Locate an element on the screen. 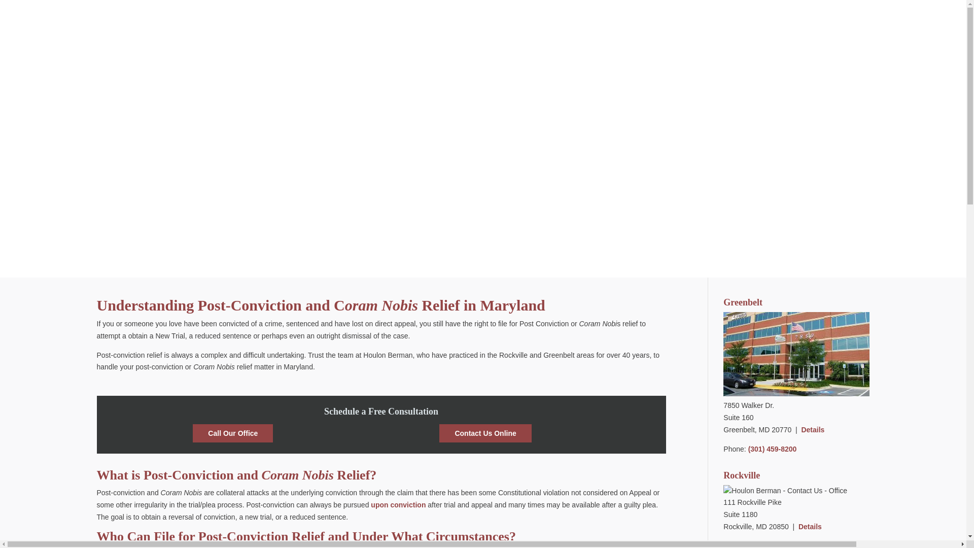 The height and width of the screenshot is (548, 974). Contact Houlon Berman Online is located at coordinates (485, 433).